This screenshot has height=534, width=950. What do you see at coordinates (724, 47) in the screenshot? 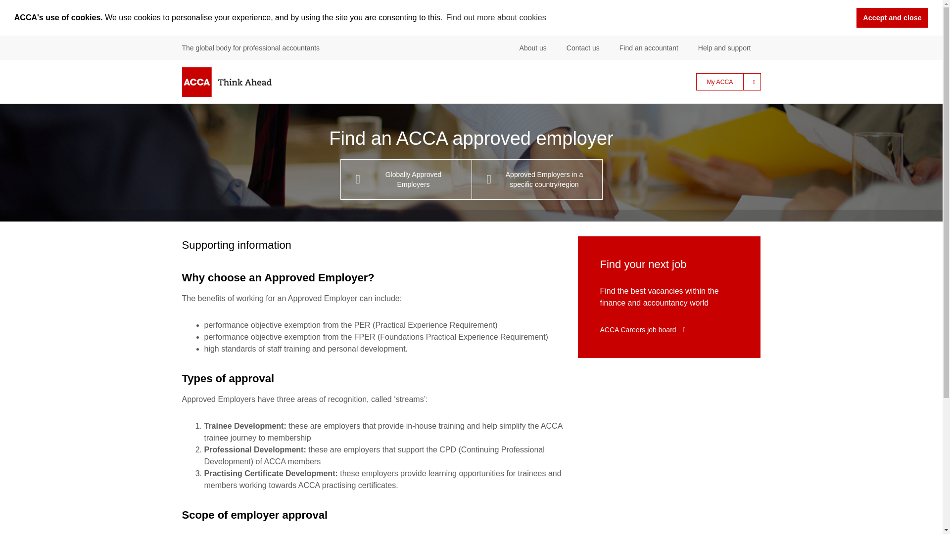
I see `Help and support` at bounding box center [724, 47].